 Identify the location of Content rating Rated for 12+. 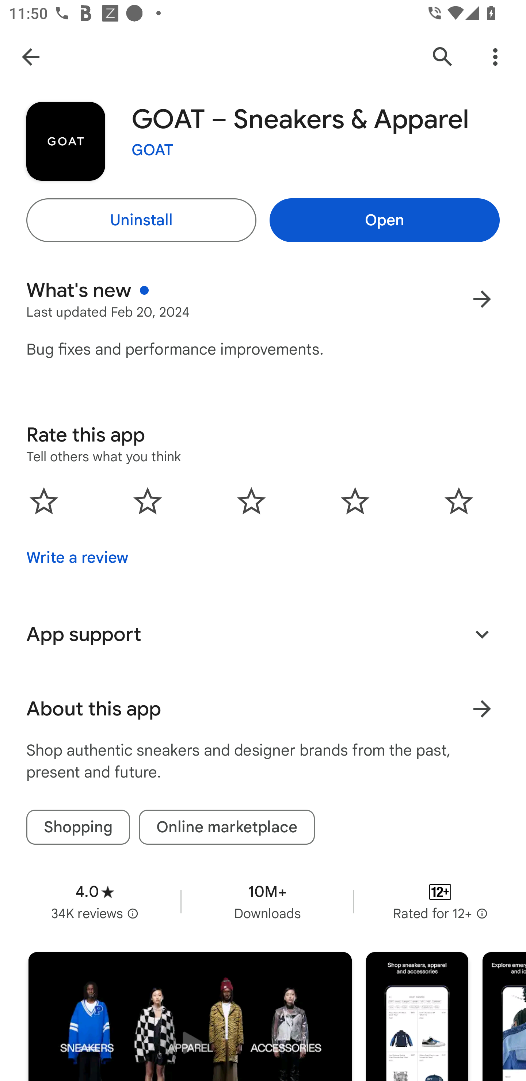
(440, 902).